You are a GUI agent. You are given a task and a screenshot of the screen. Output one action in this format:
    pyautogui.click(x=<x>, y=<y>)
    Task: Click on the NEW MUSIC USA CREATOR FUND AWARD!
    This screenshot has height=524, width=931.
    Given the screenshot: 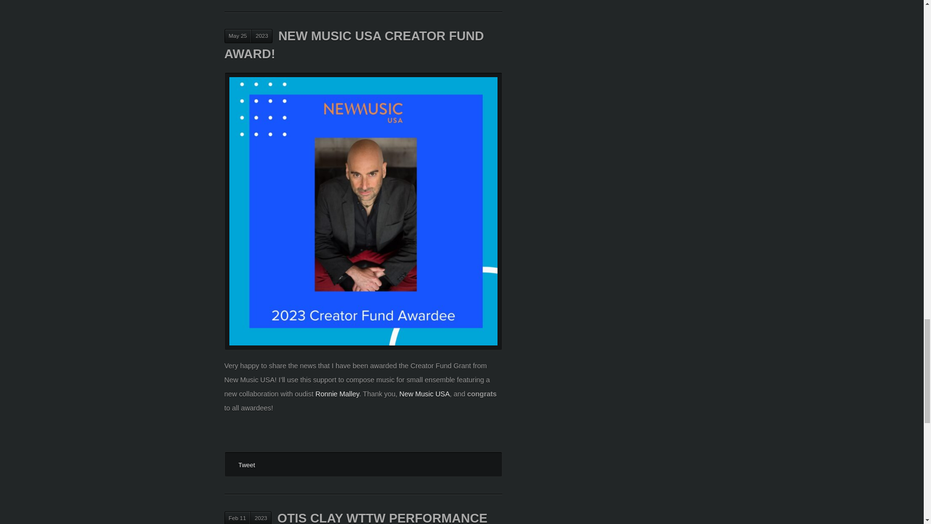 What is the action you would take?
    pyautogui.click(x=353, y=45)
    